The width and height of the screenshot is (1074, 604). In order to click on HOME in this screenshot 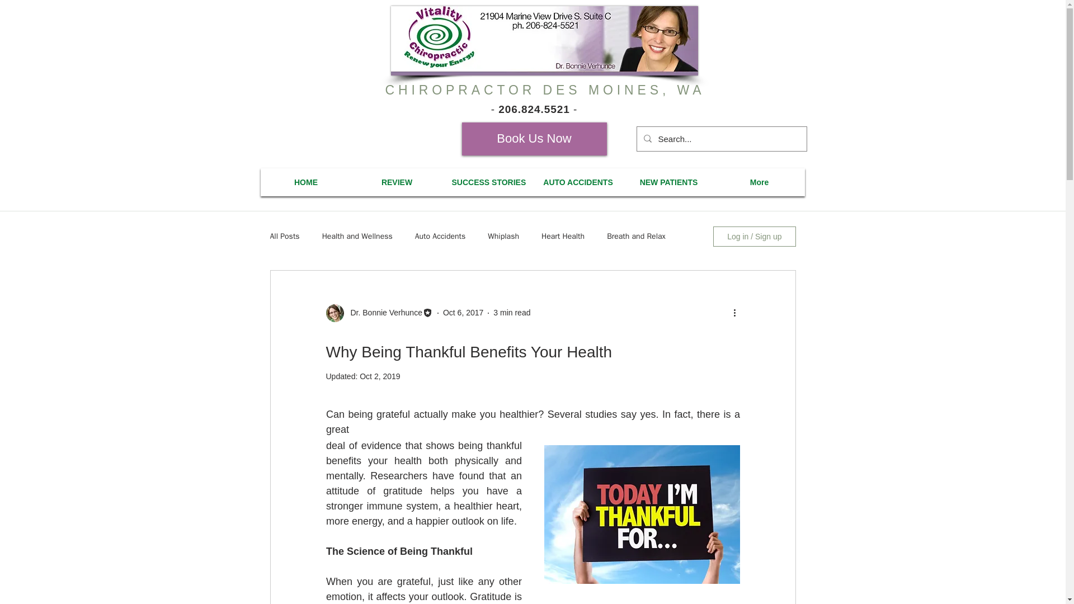, I will do `click(307, 182)`.